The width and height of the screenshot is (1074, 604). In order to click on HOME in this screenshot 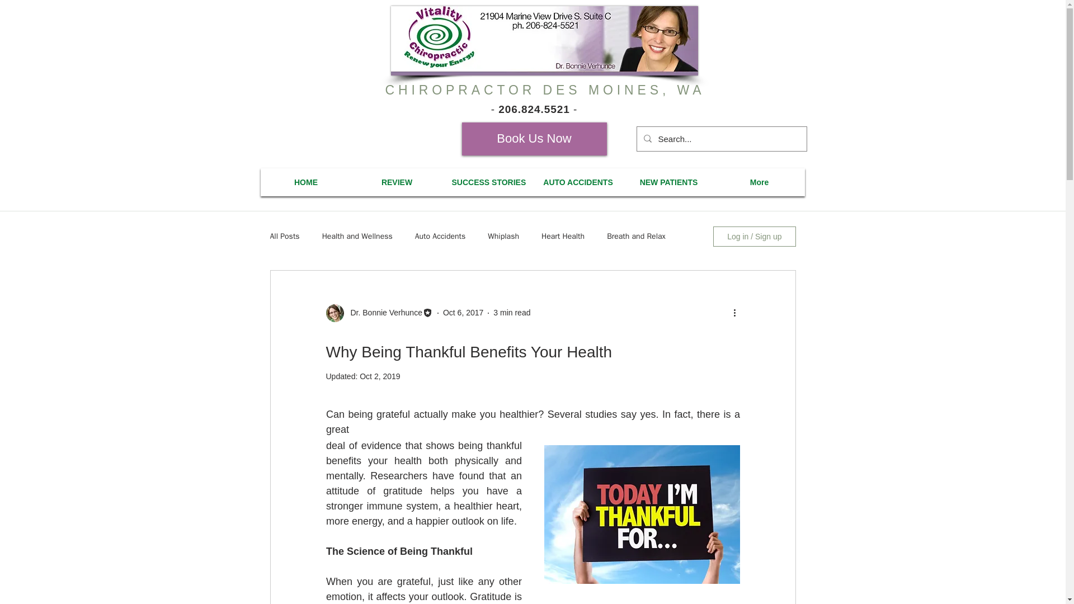, I will do `click(307, 182)`.